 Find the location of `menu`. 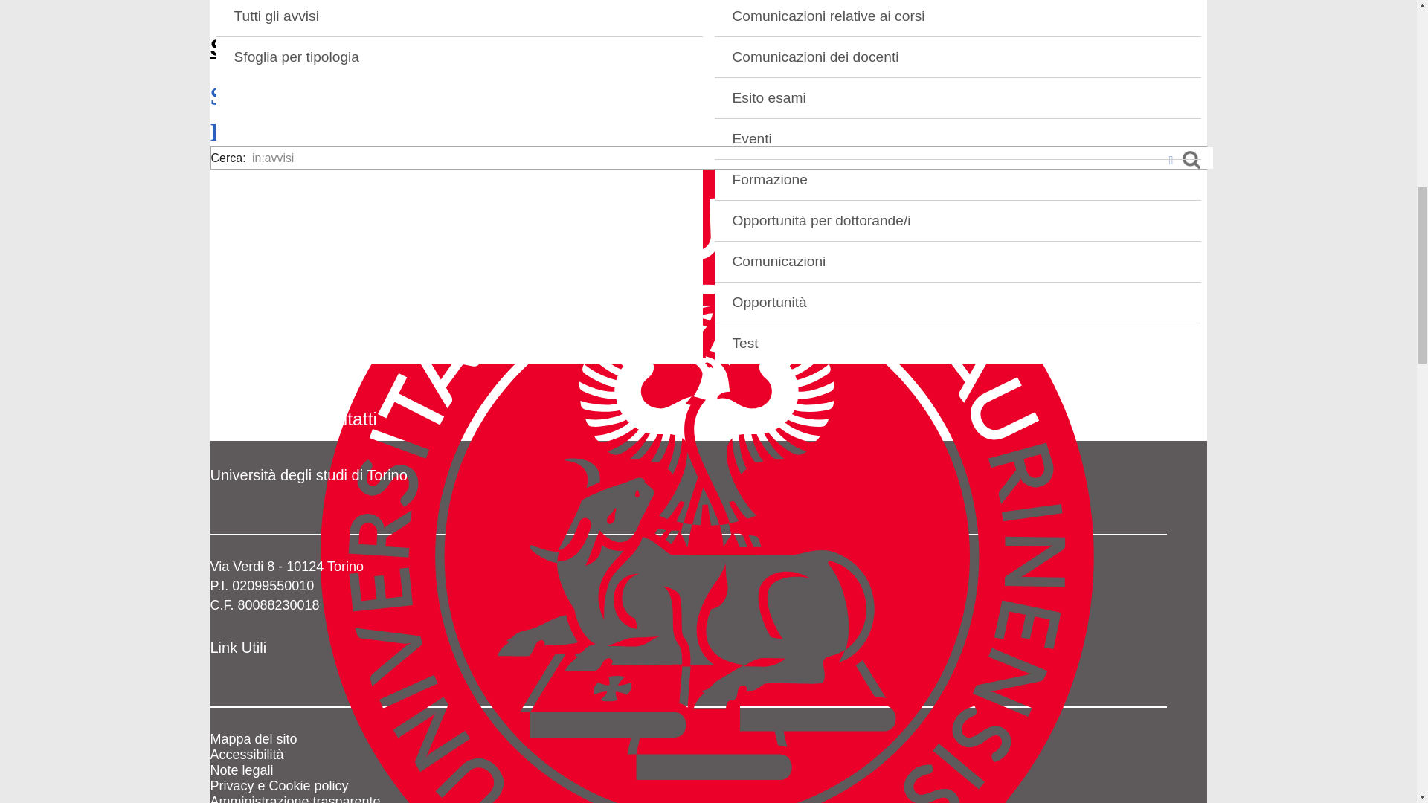

menu is located at coordinates (250, 136).